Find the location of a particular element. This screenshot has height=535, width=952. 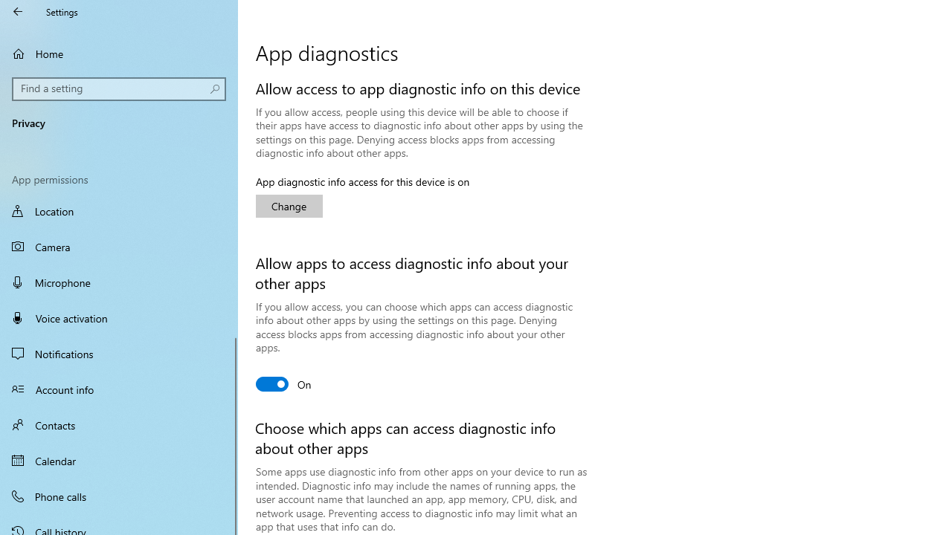

Account info is located at coordinates (119, 389).